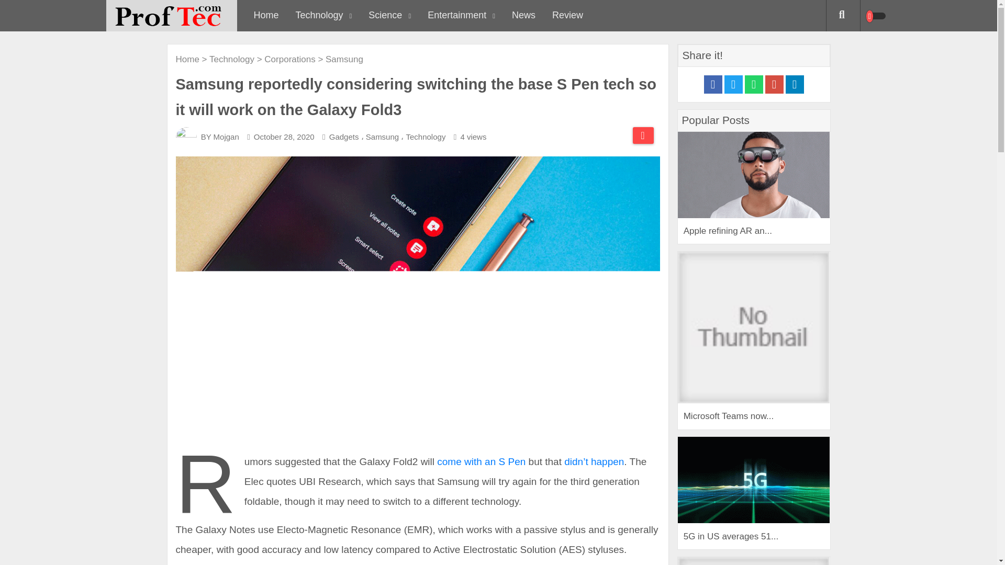 This screenshot has width=1005, height=565. Describe the element at coordinates (324, 16) in the screenshot. I see `Technology` at that location.